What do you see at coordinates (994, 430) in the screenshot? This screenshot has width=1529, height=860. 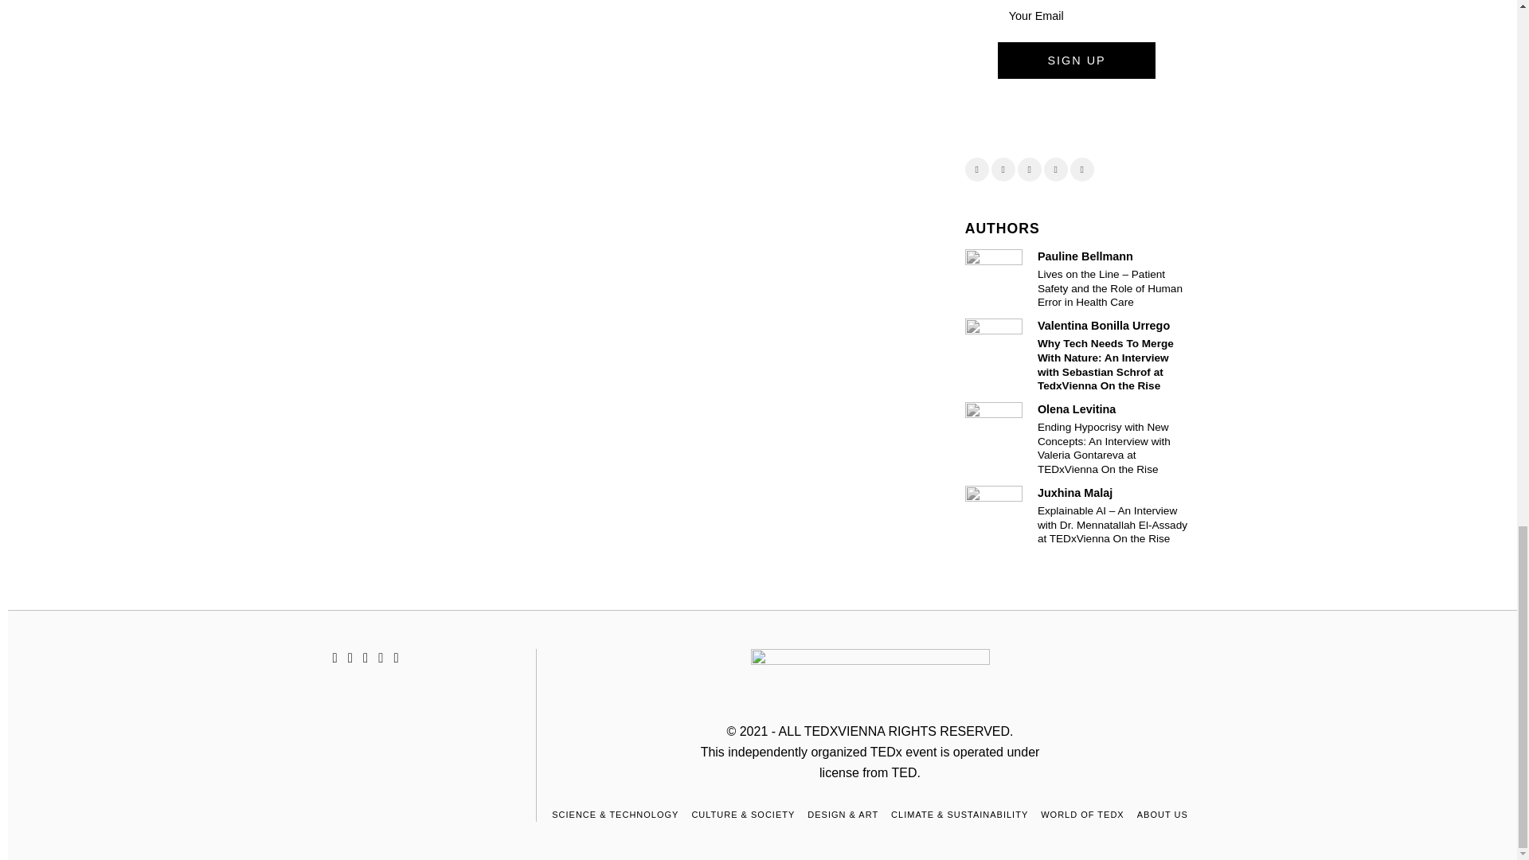 I see `Olena Levitina` at bounding box center [994, 430].